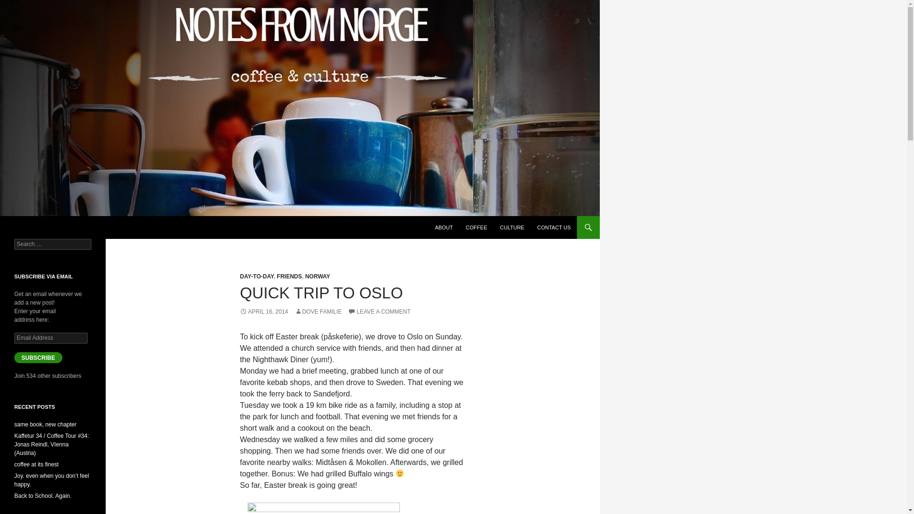 The height and width of the screenshot is (514, 914). What do you see at coordinates (264, 312) in the screenshot?
I see `APRIL 16, 2014` at bounding box center [264, 312].